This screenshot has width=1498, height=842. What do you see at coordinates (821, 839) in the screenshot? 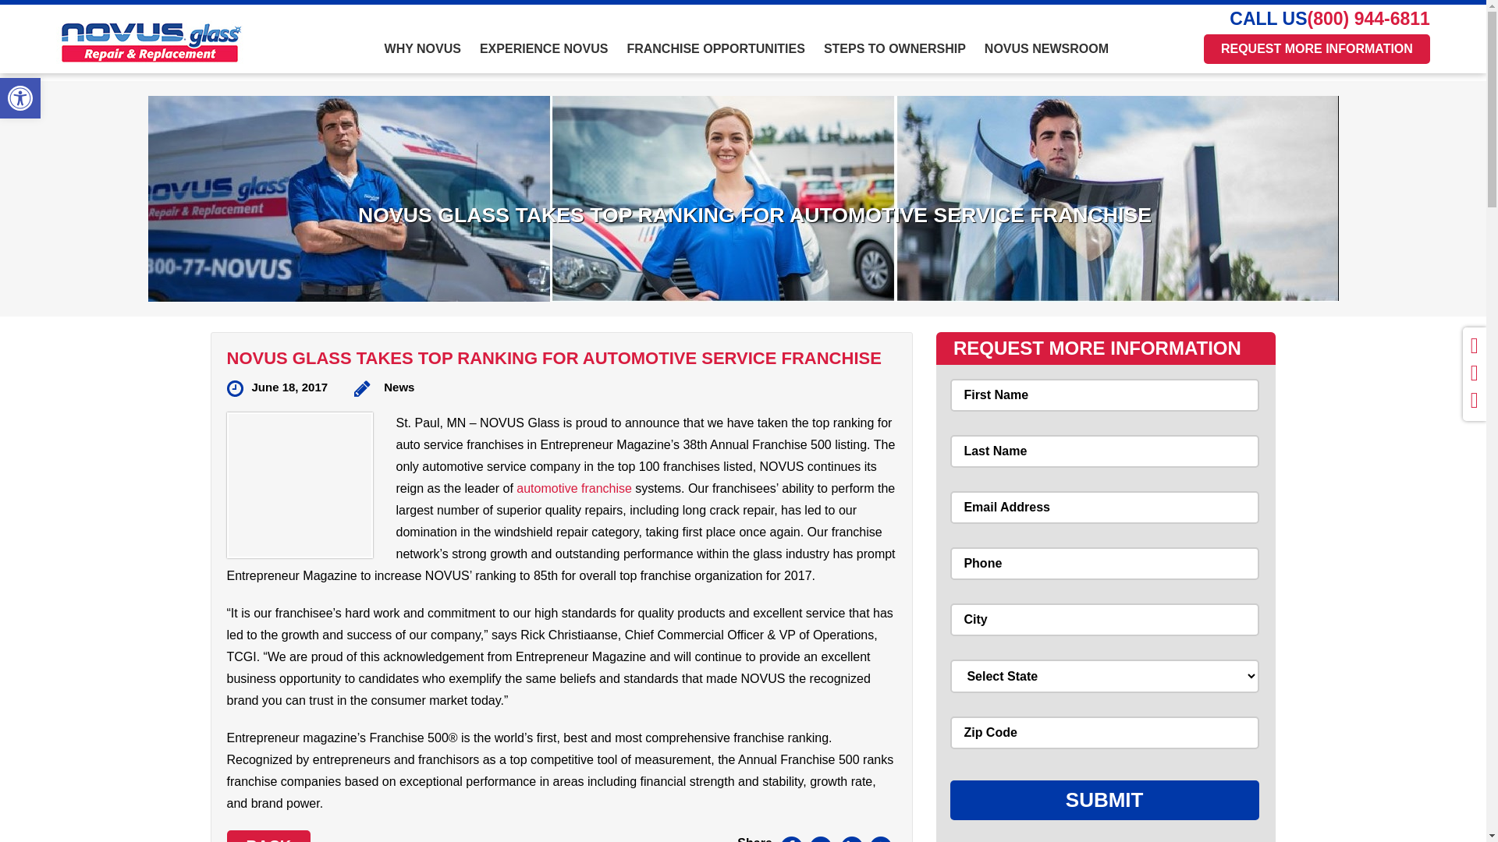
I see `Share on Twitter` at bounding box center [821, 839].